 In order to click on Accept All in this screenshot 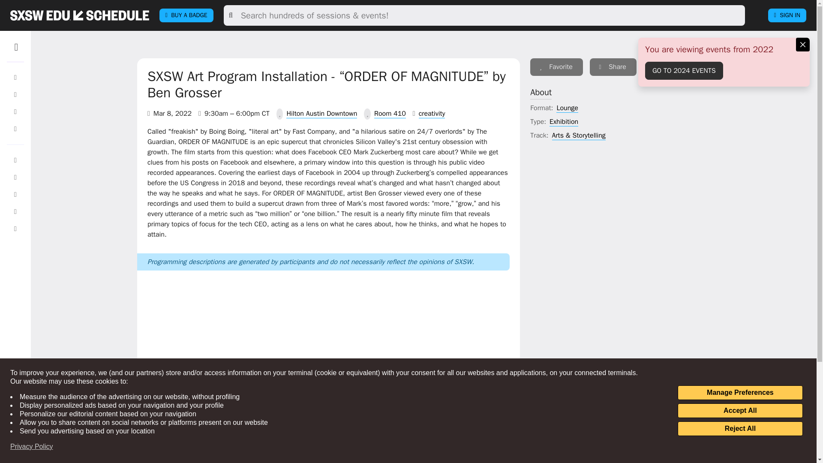, I will do `click(740, 411)`.